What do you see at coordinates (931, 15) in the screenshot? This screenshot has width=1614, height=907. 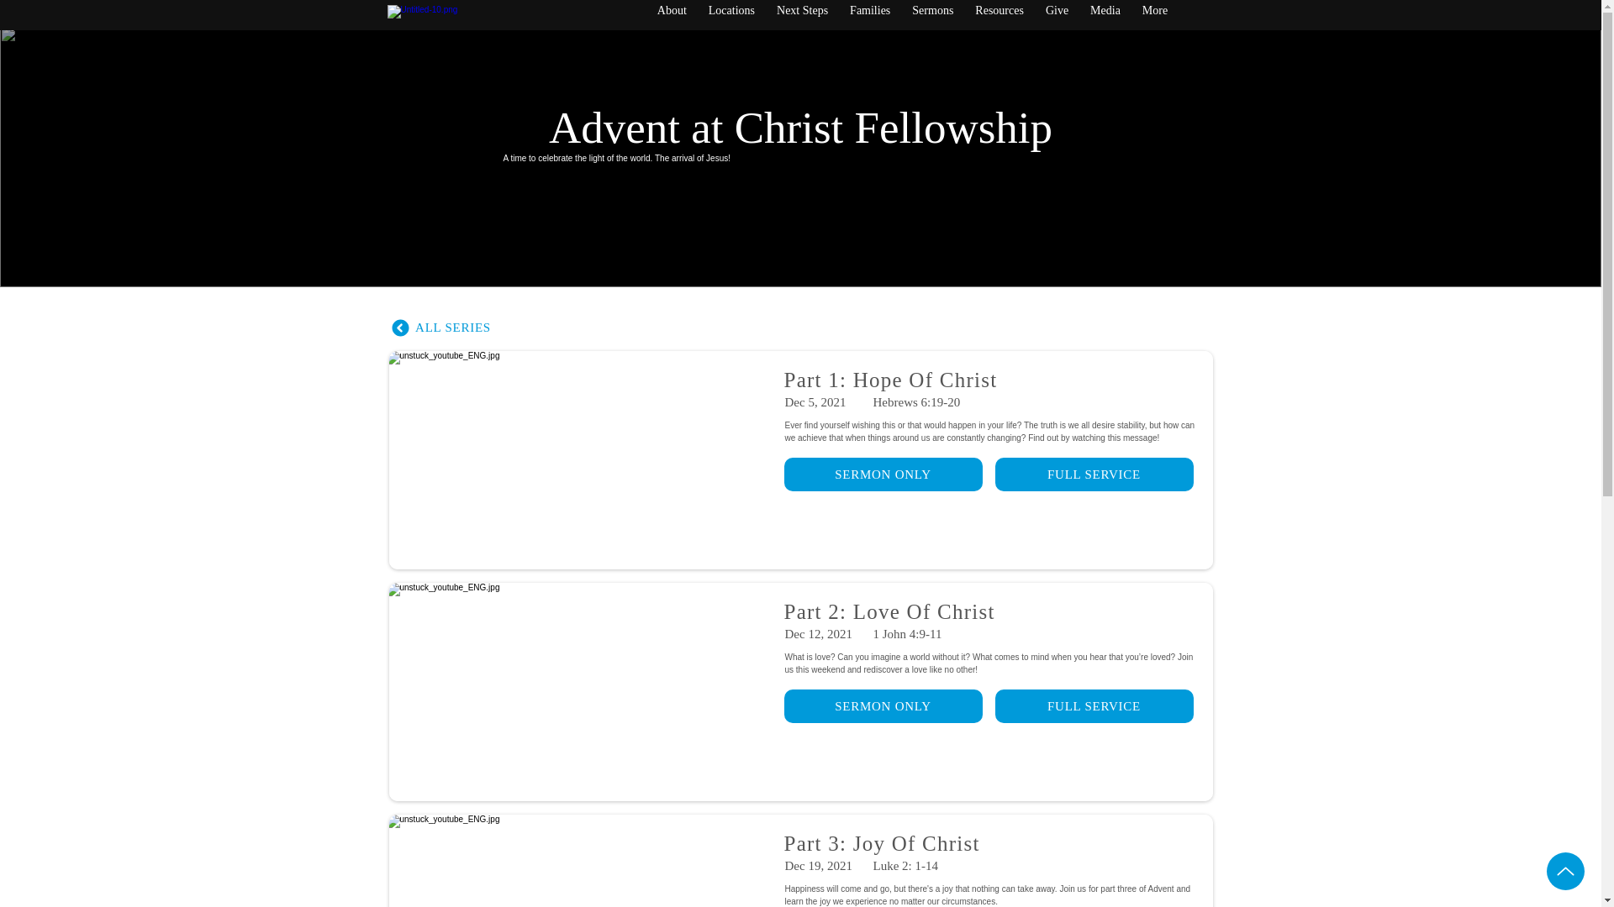 I see `Sermons` at bounding box center [931, 15].